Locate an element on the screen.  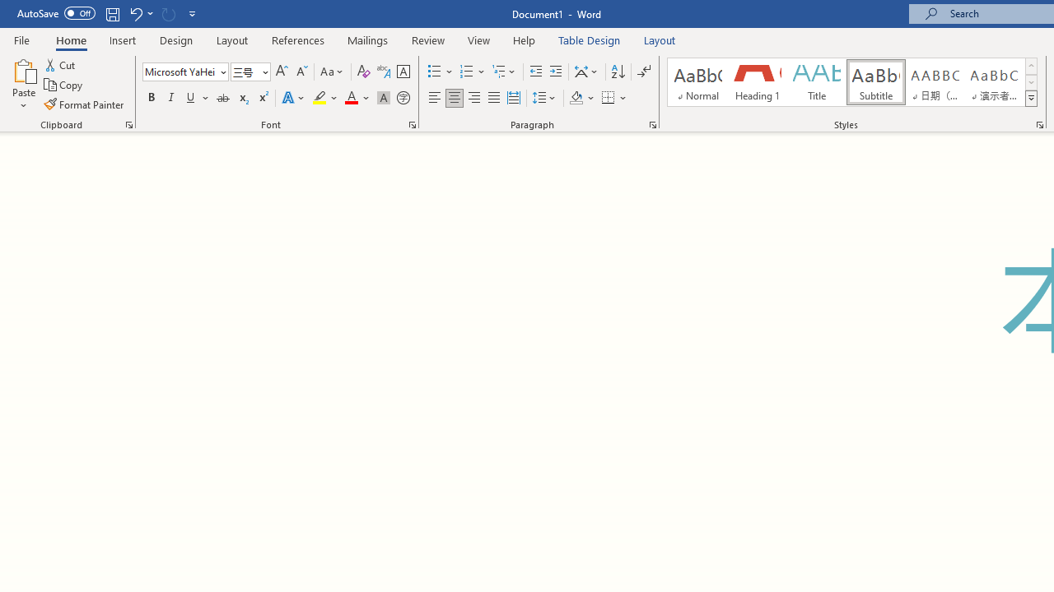
Text Highlight Color is located at coordinates (325, 99).